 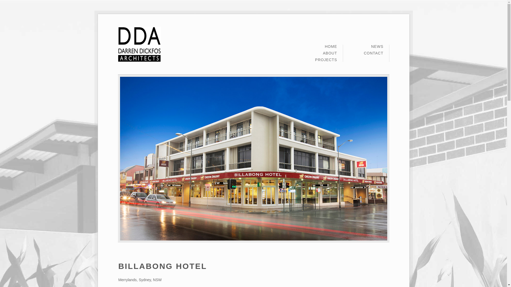 I want to click on PROJECTS, so click(x=326, y=60).